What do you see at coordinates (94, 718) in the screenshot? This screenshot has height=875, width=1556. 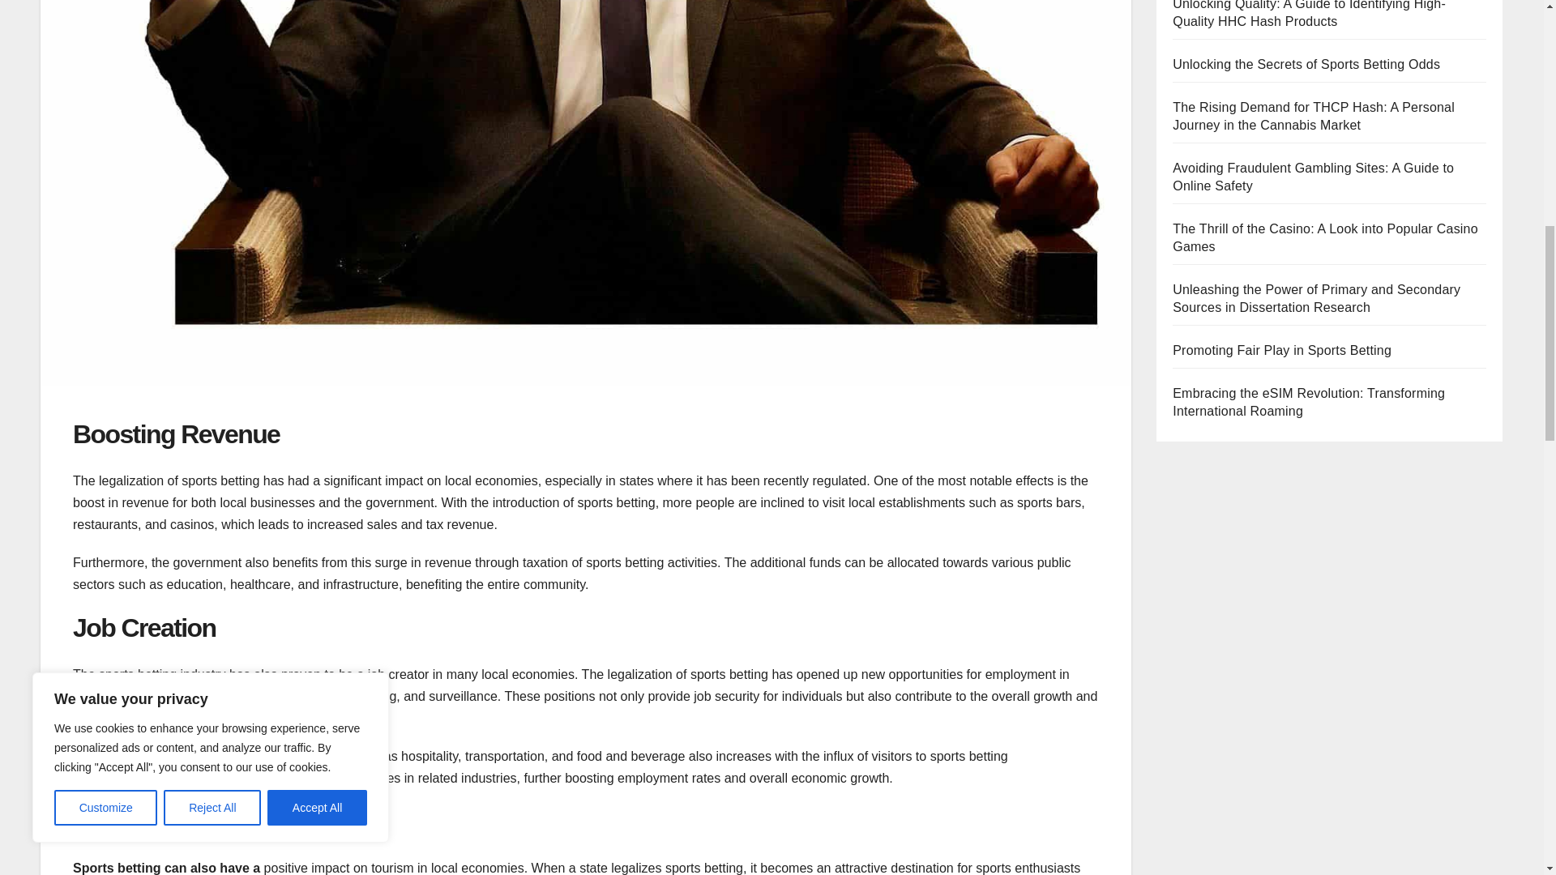 I see `stability` at bounding box center [94, 718].